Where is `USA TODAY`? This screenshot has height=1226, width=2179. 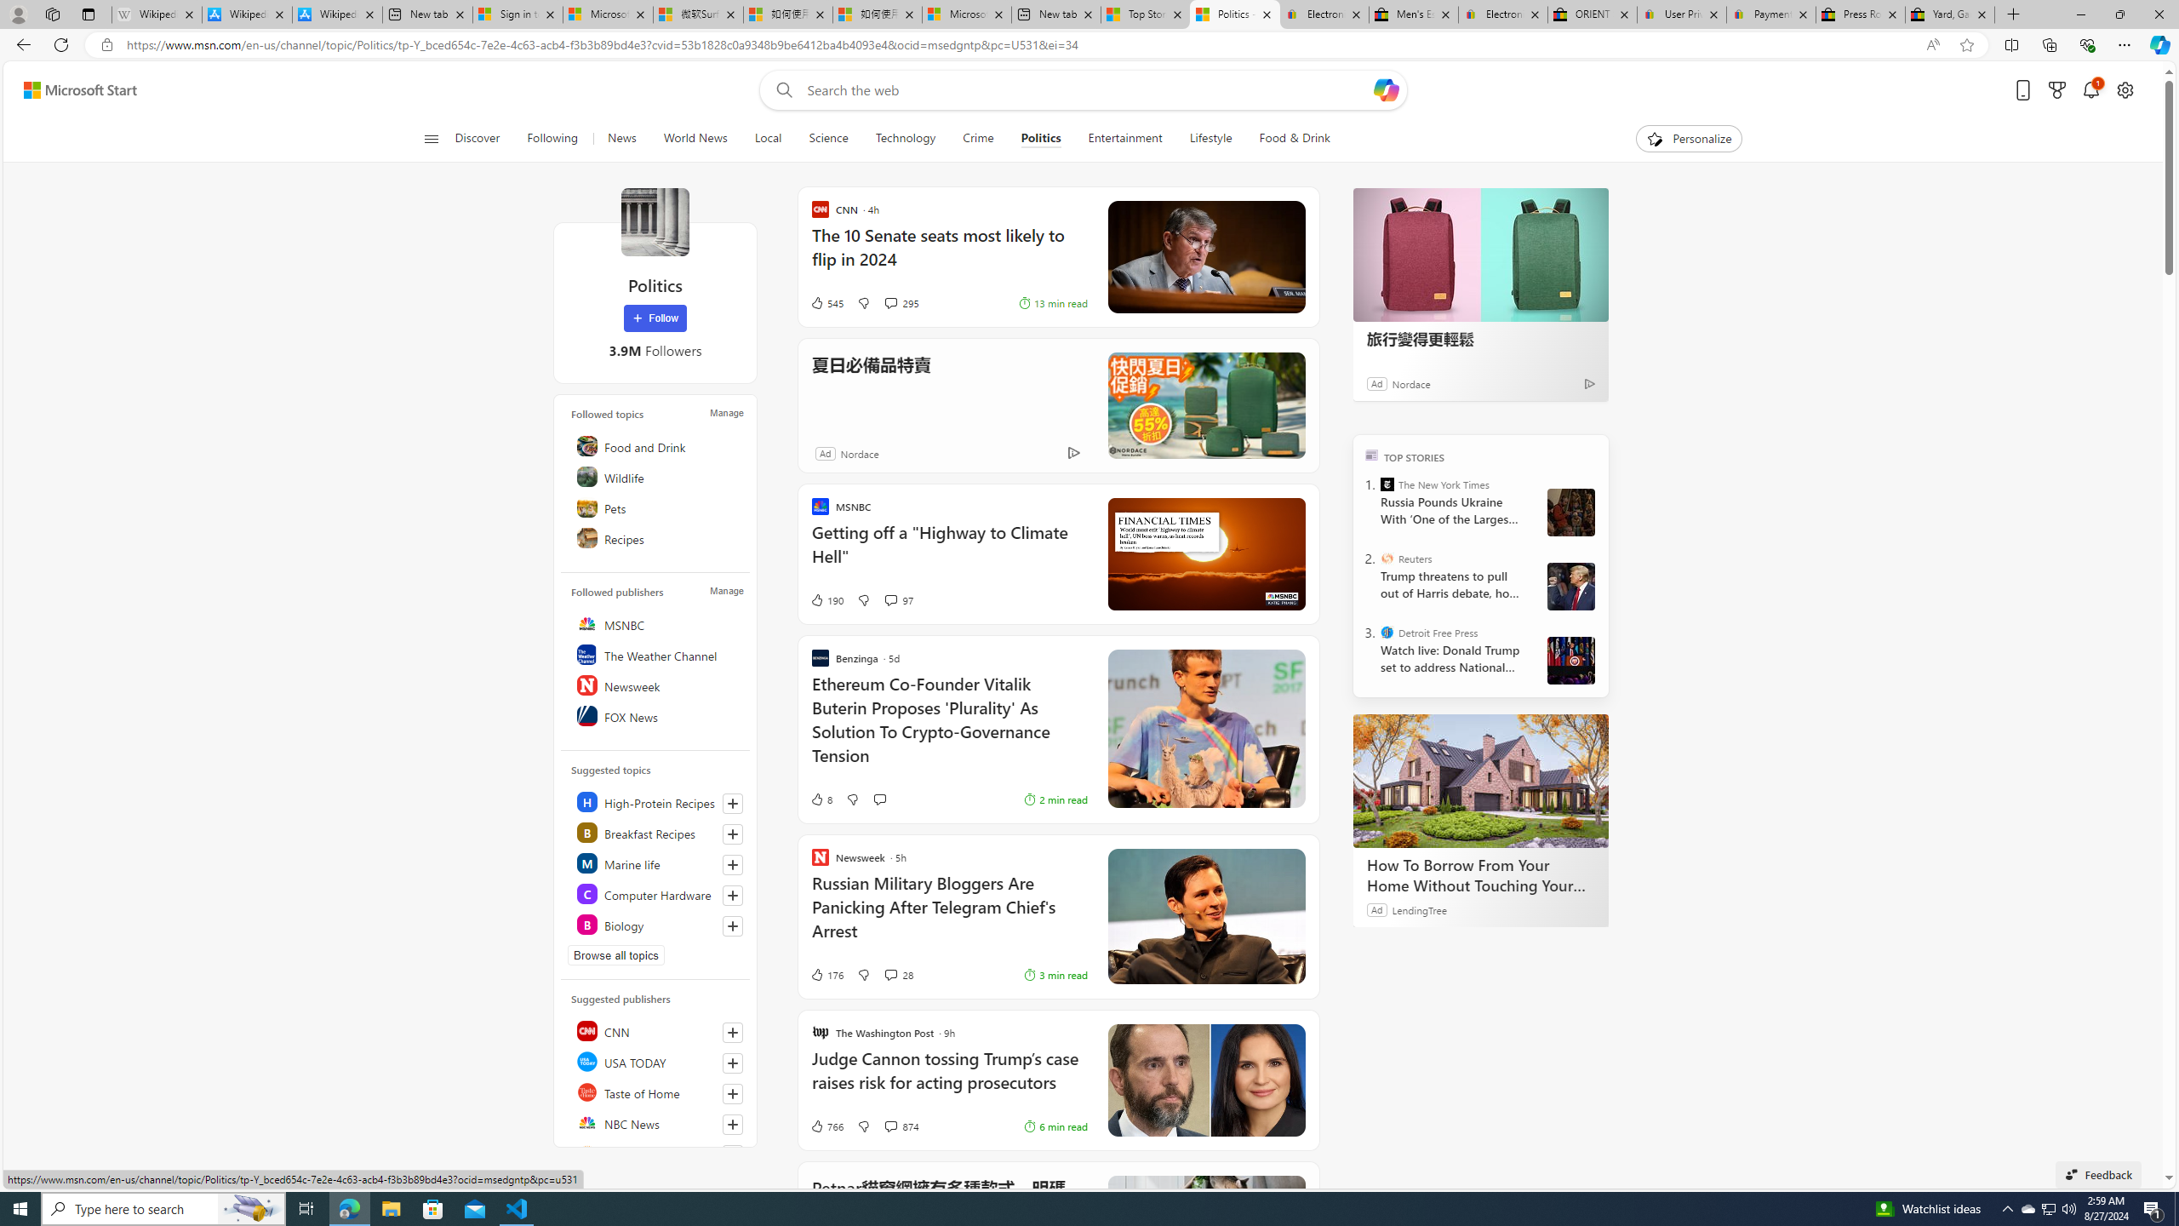
USA TODAY is located at coordinates (658, 1061).